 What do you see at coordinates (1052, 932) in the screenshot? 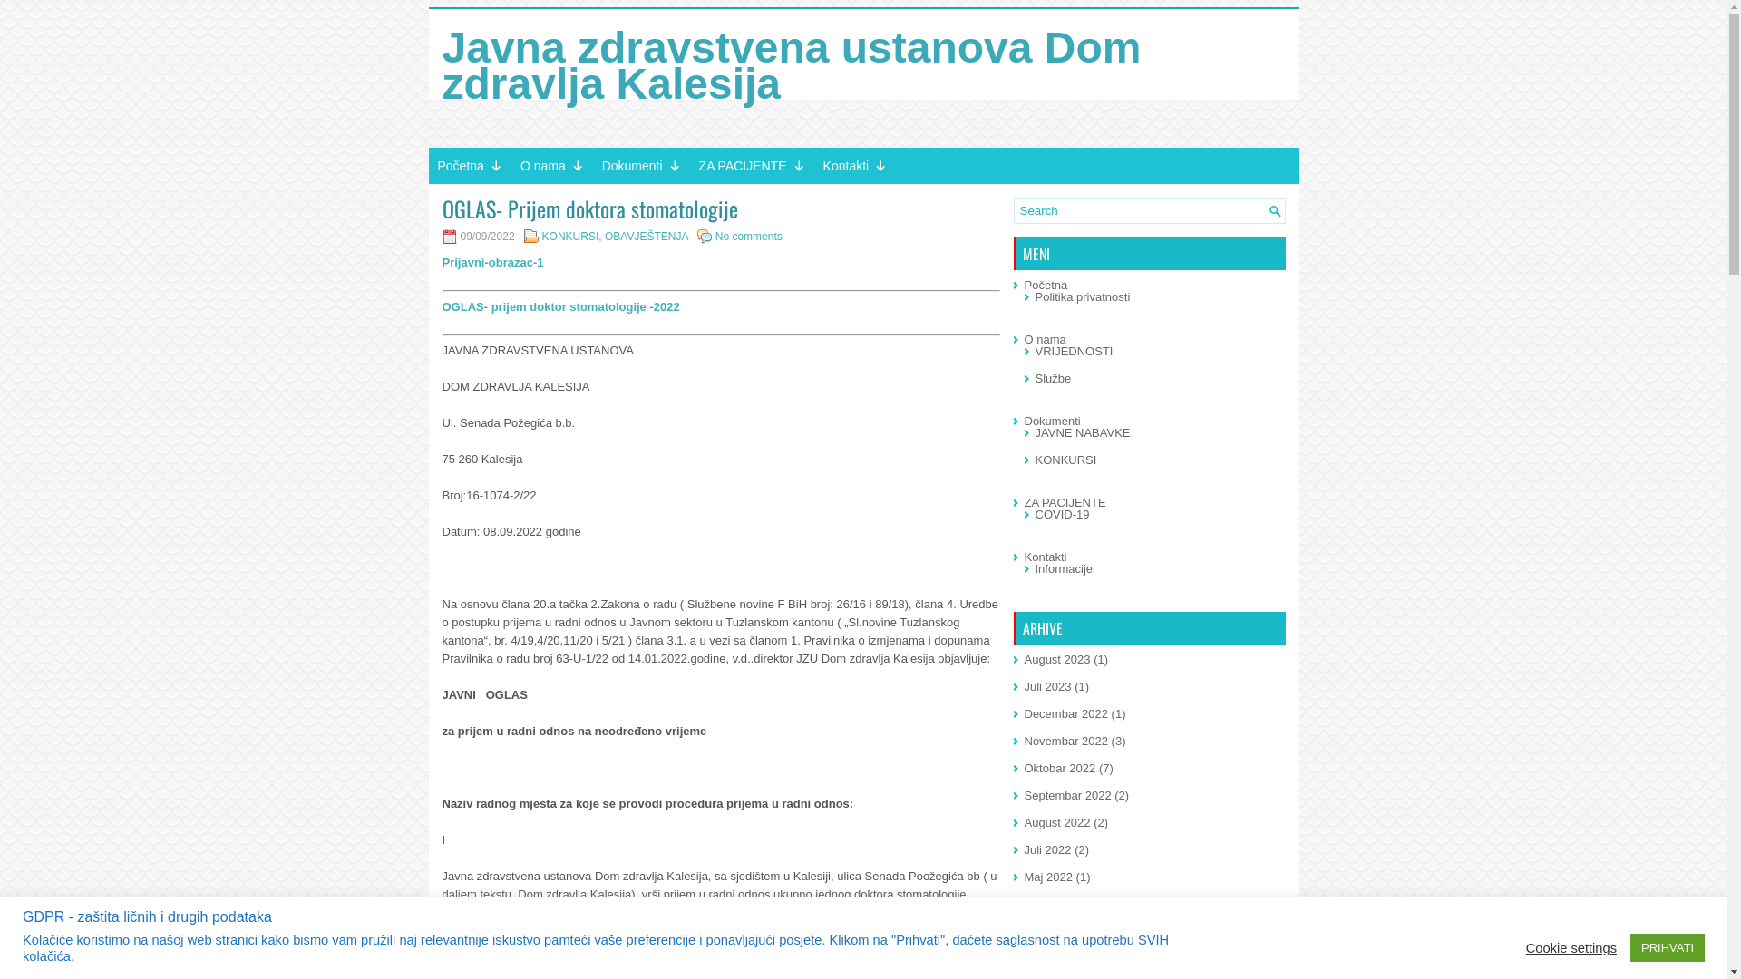
I see `Mart 2022` at bounding box center [1052, 932].